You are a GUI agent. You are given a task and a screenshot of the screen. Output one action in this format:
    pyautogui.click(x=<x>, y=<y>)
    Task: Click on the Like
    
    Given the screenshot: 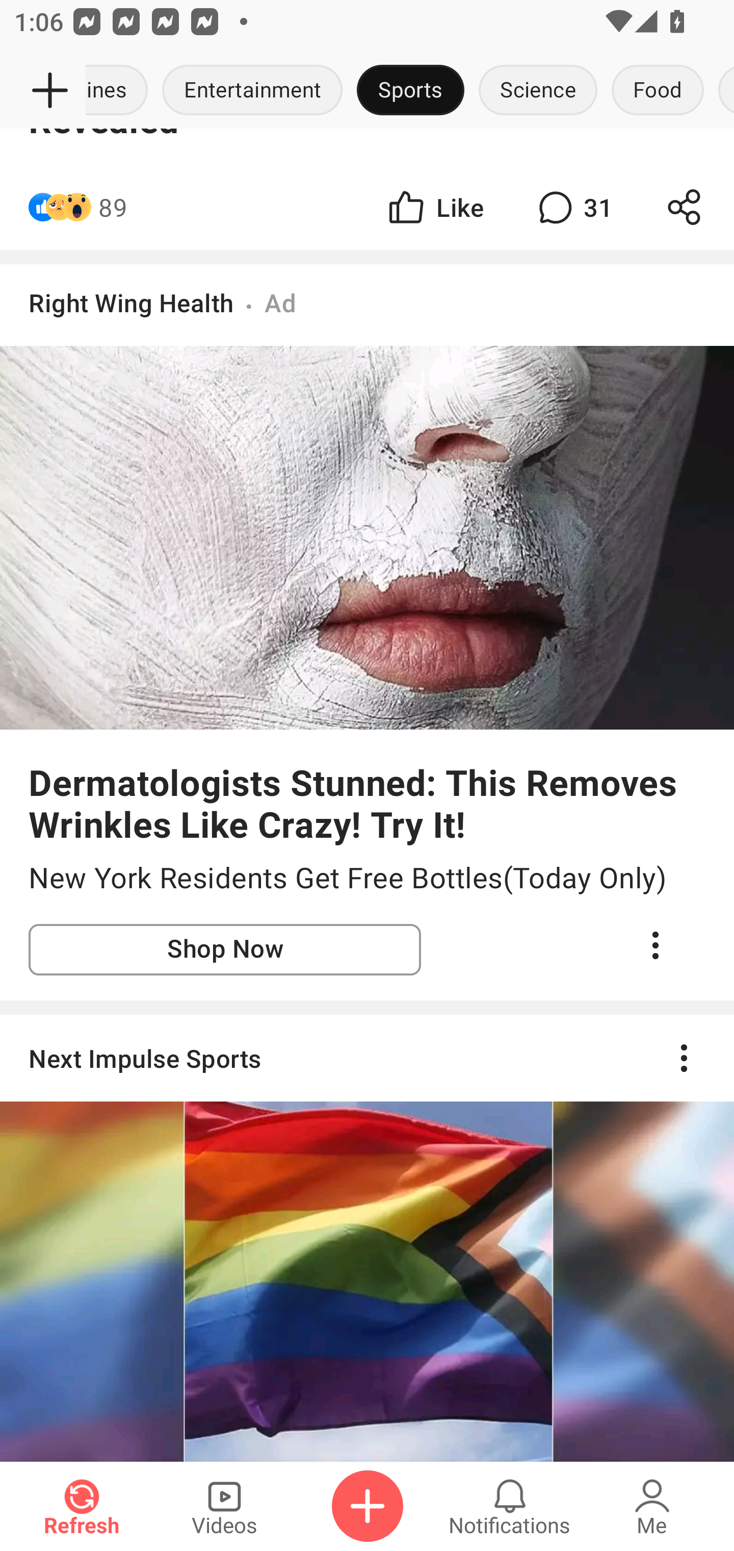 What is the action you would take?
    pyautogui.click(x=434, y=207)
    